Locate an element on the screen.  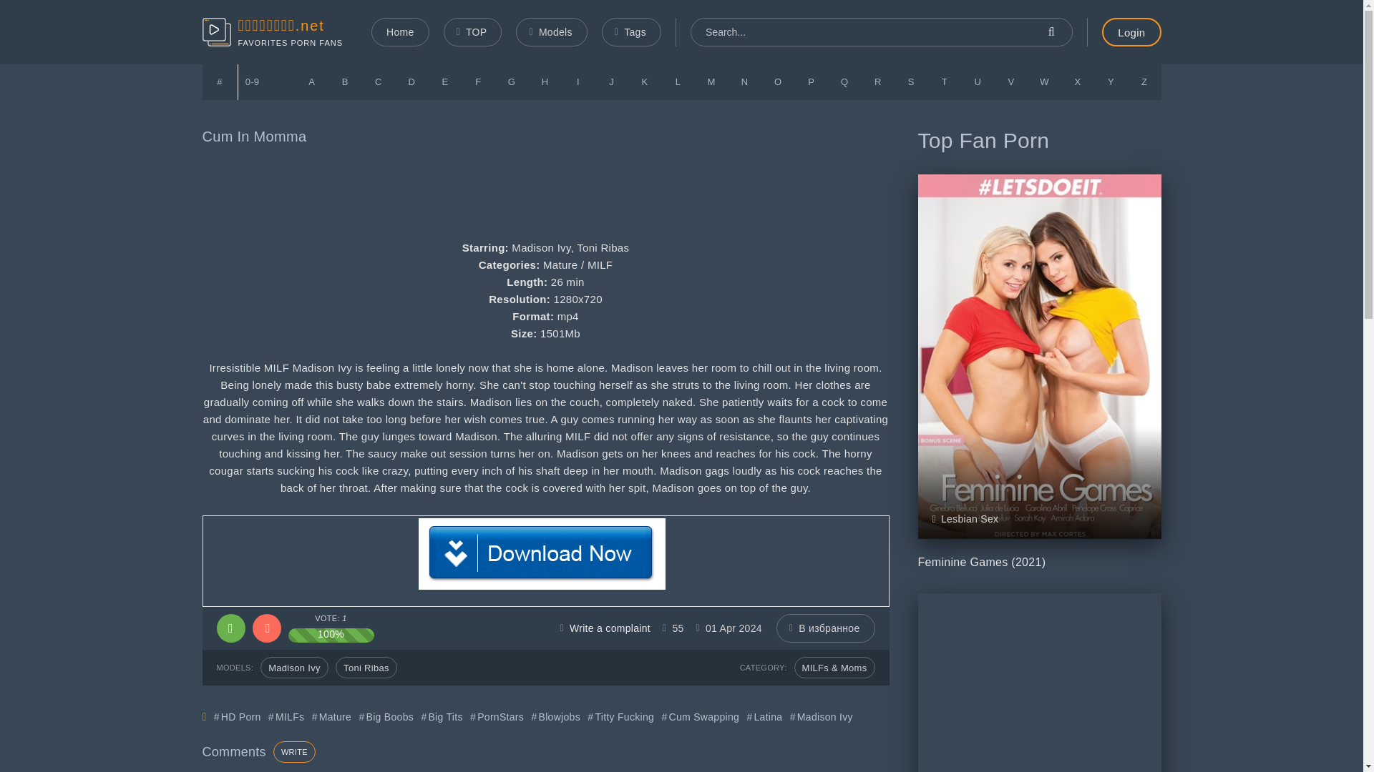
Tags is located at coordinates (631, 31).